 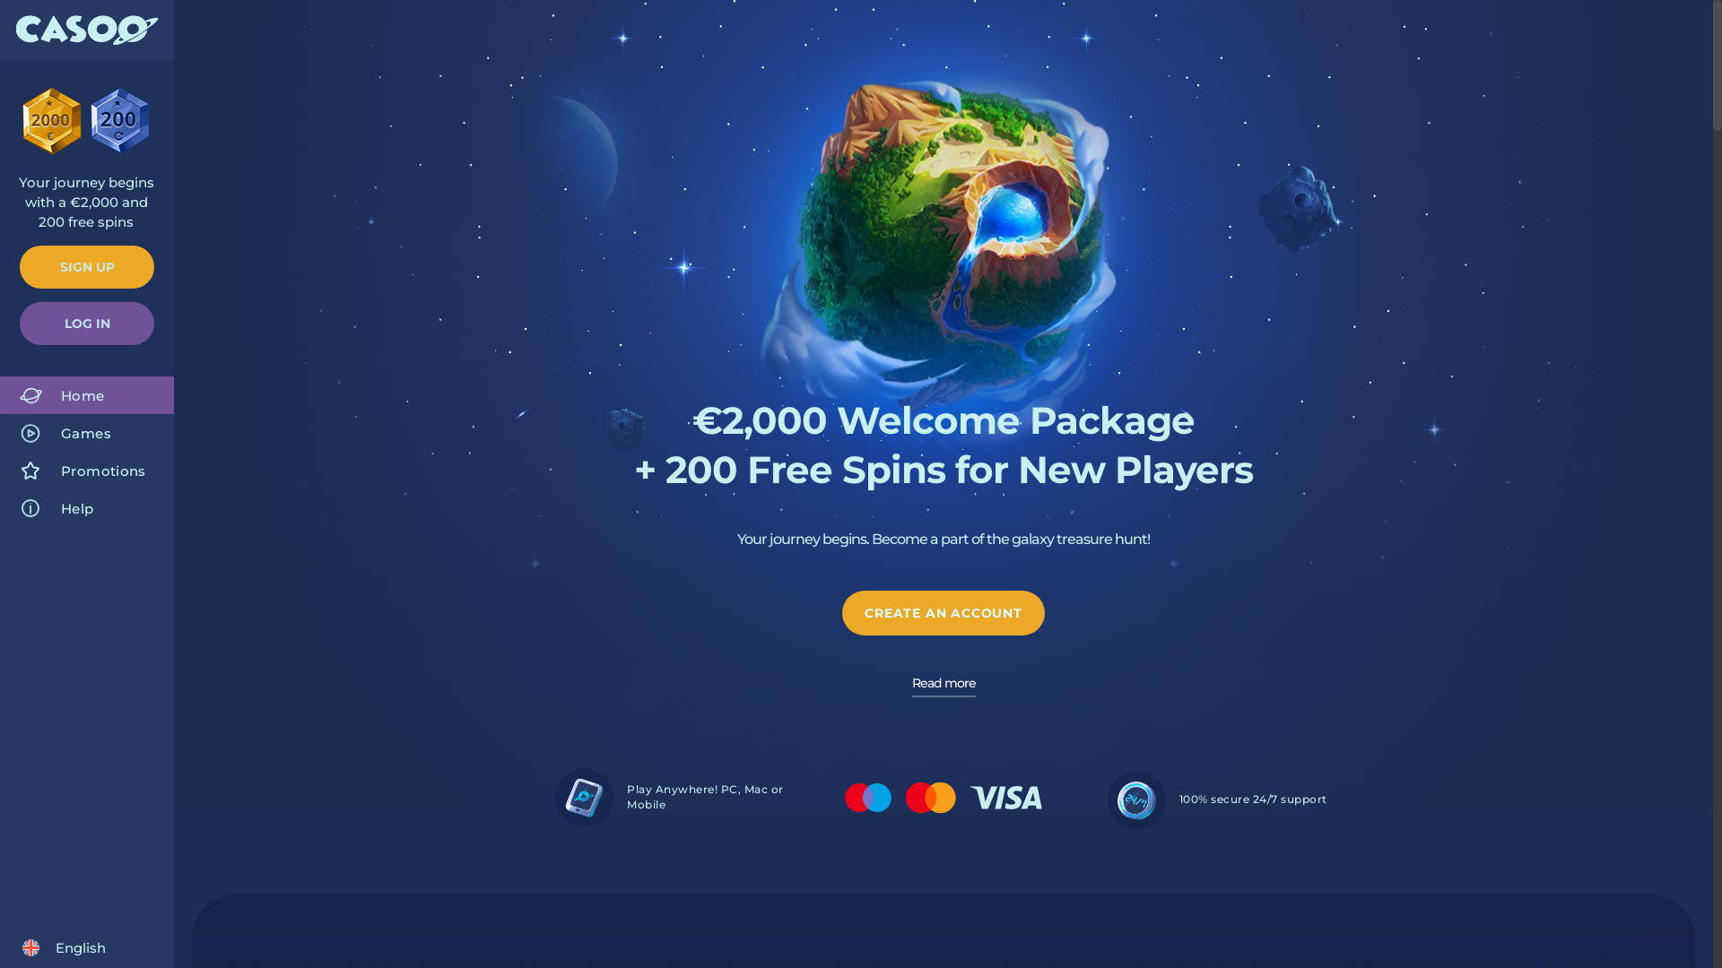 I want to click on Promotions, so click(x=87, y=471).